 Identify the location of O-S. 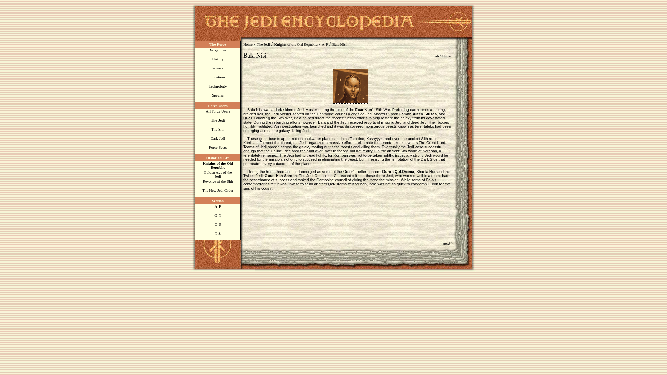
(217, 226).